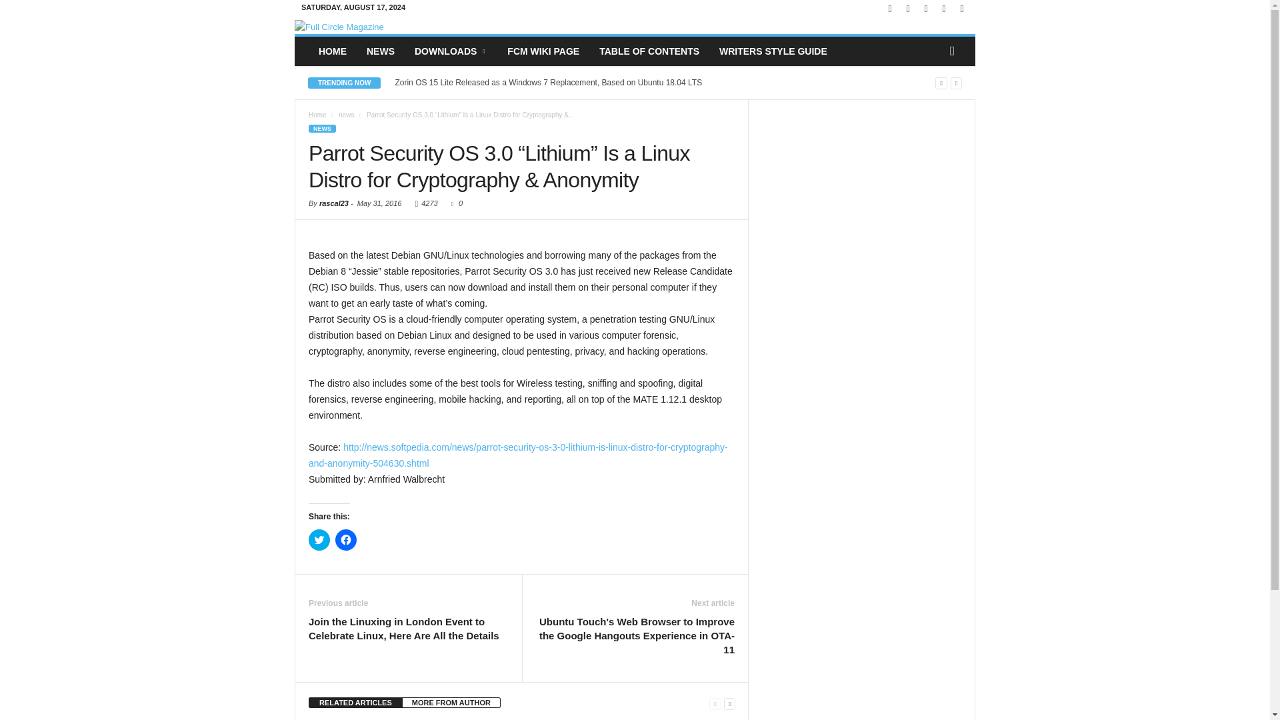  Describe the element at coordinates (944, 9) in the screenshot. I see `RSS` at that location.